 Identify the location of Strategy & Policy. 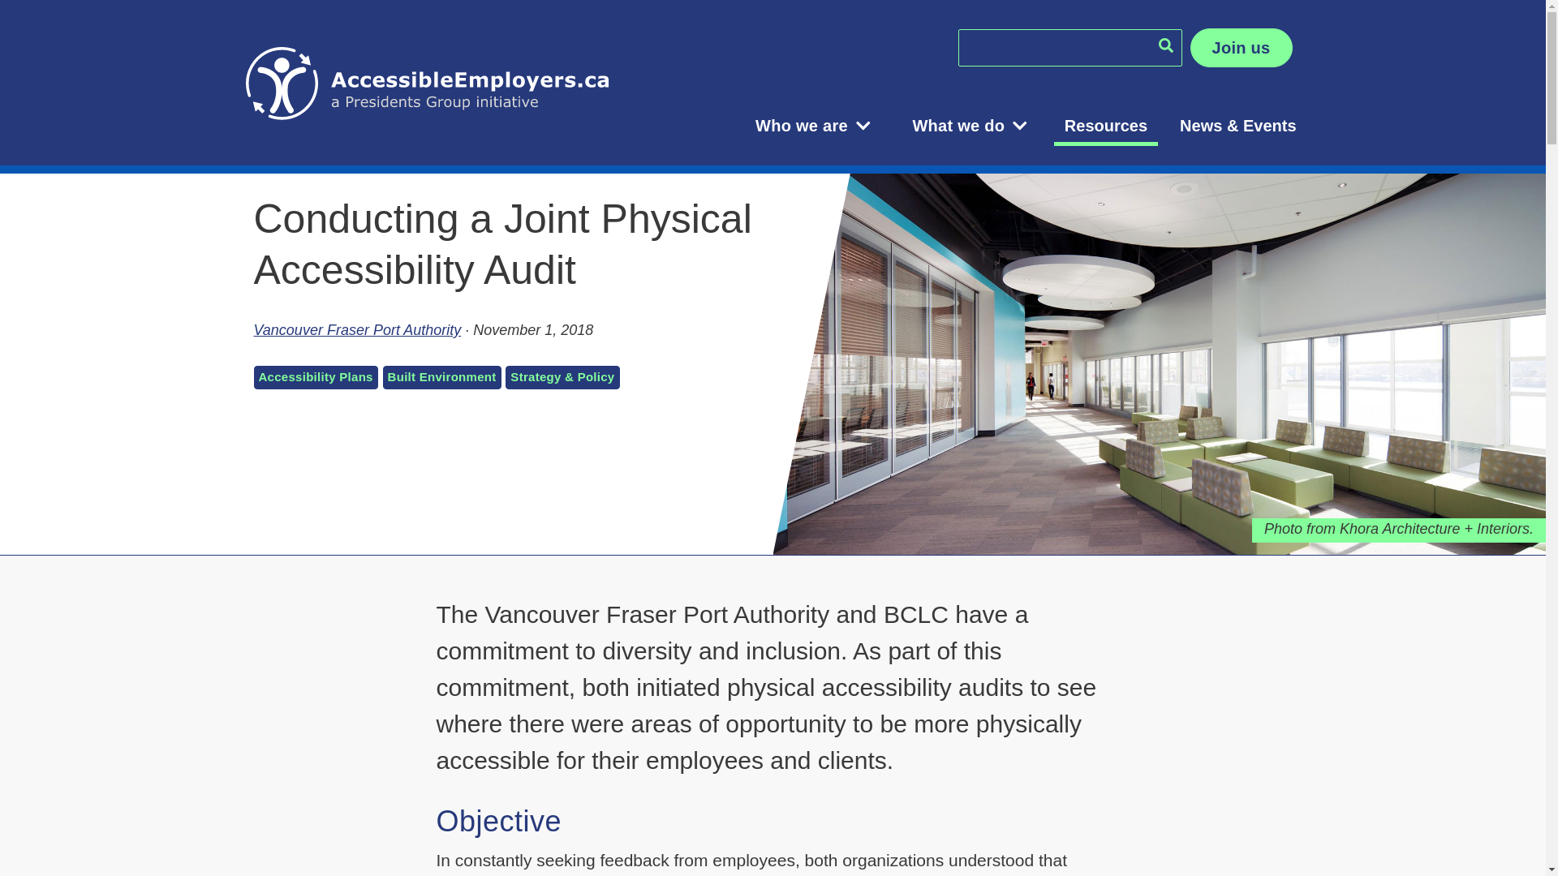
(562, 378).